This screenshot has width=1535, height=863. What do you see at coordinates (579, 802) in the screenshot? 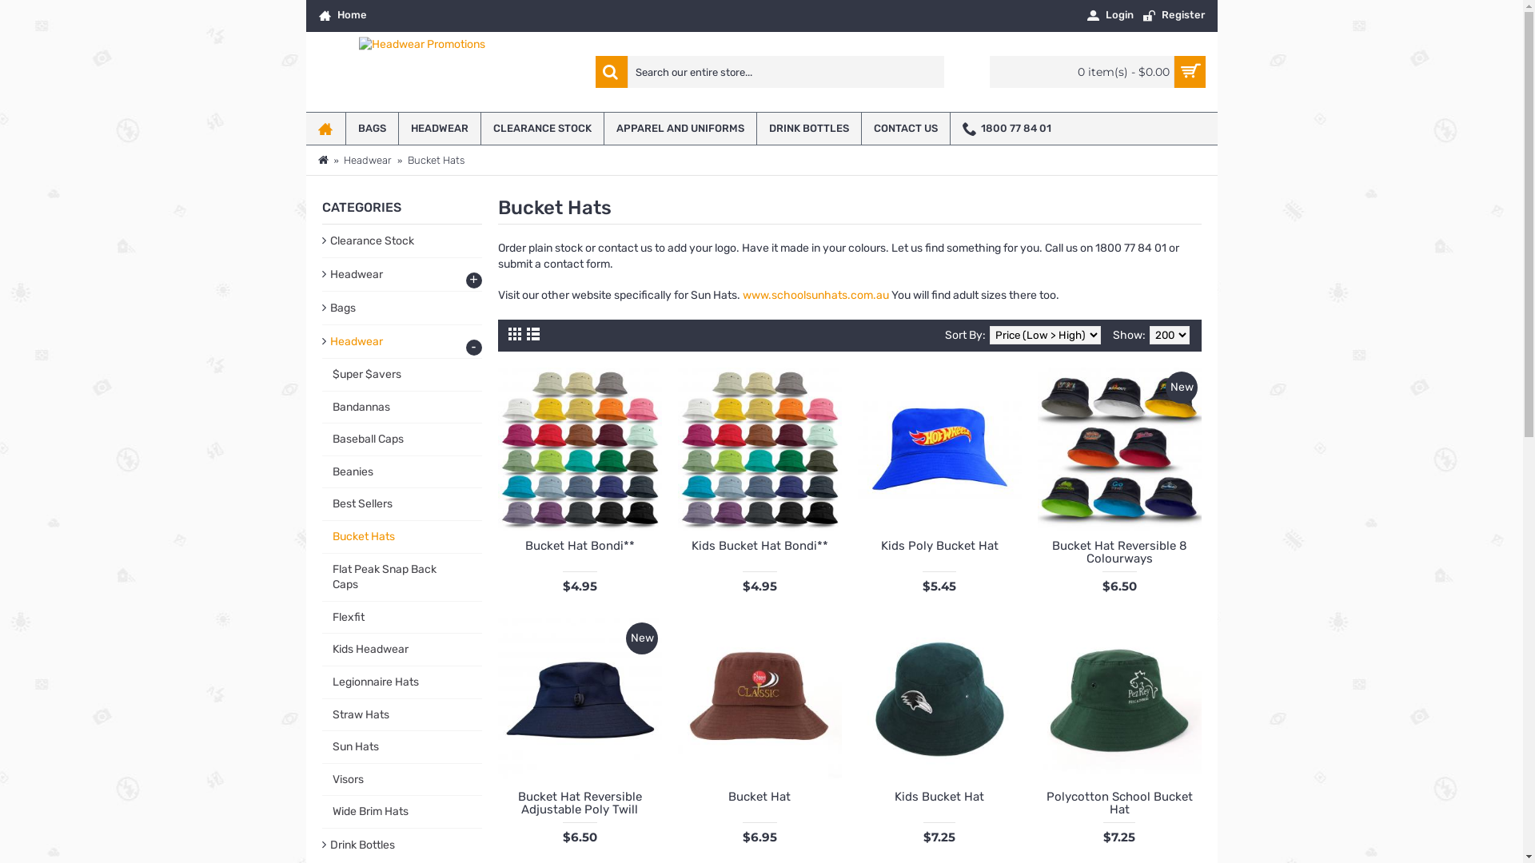
I see `Bucket Hat Reversible Adjustable Poly Twill` at bounding box center [579, 802].